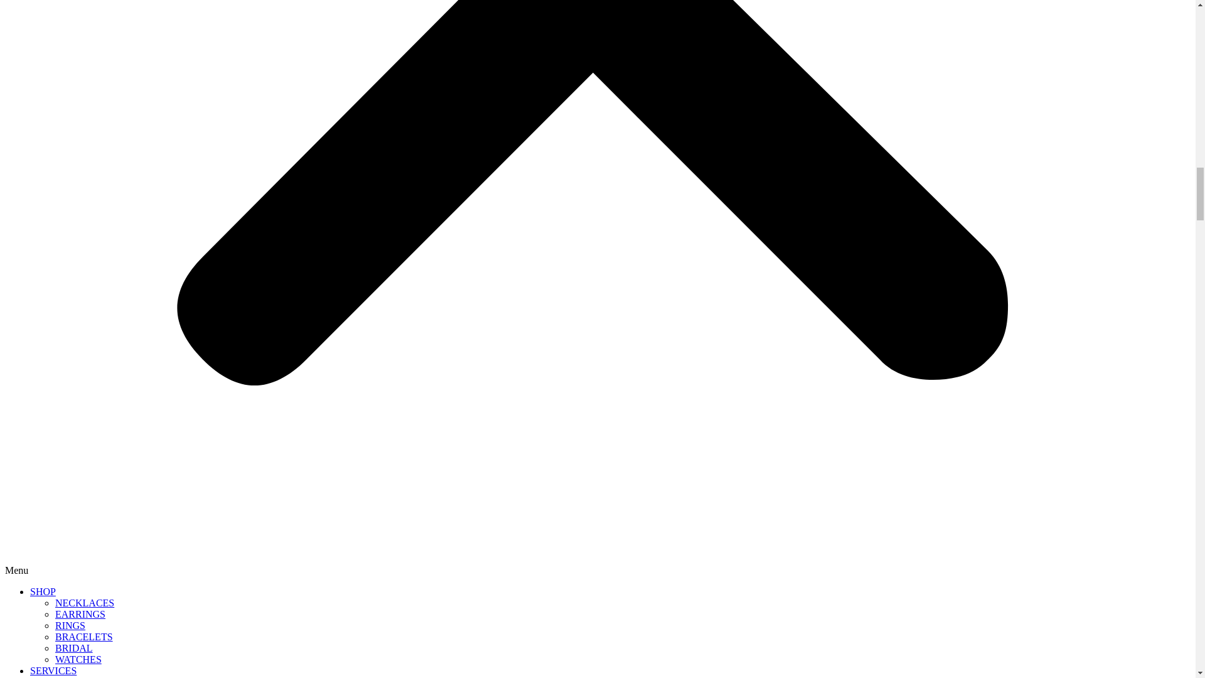 This screenshot has width=1205, height=678. What do you see at coordinates (74, 648) in the screenshot?
I see `BRIDAL` at bounding box center [74, 648].